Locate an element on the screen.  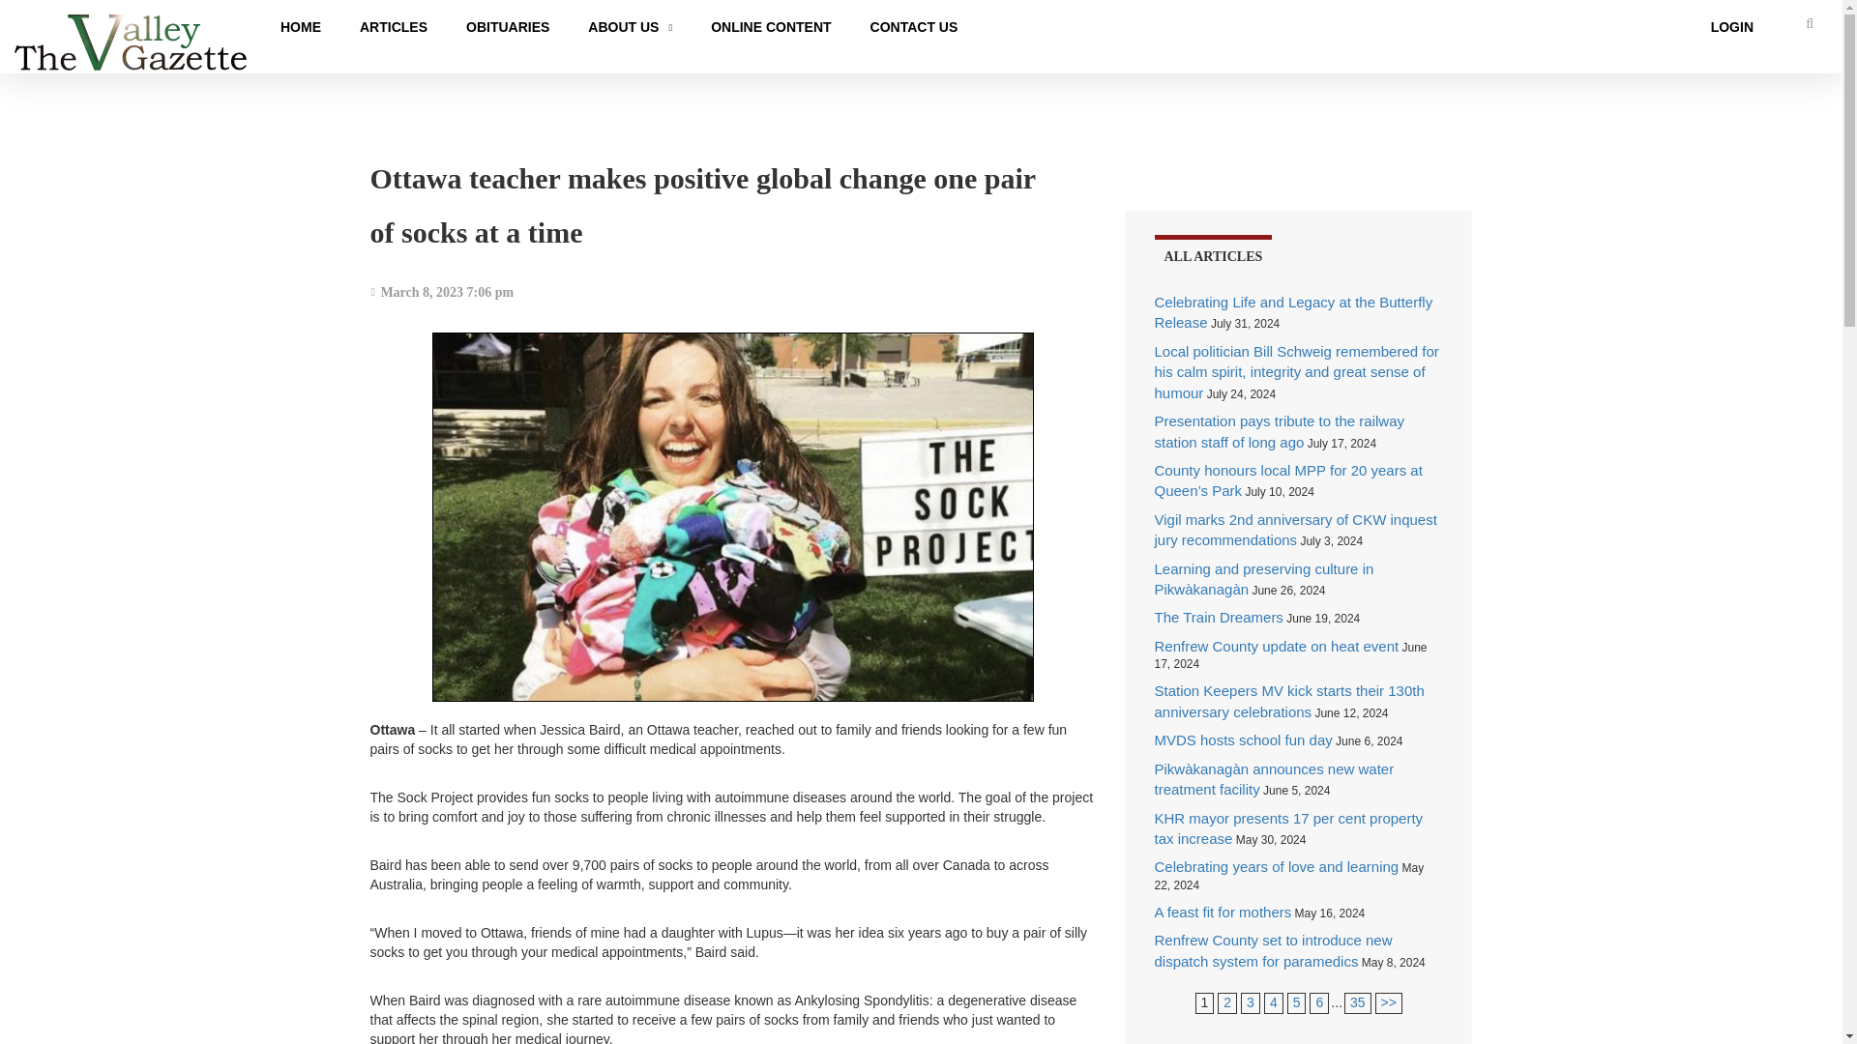
2 is located at coordinates (1389, 1002).